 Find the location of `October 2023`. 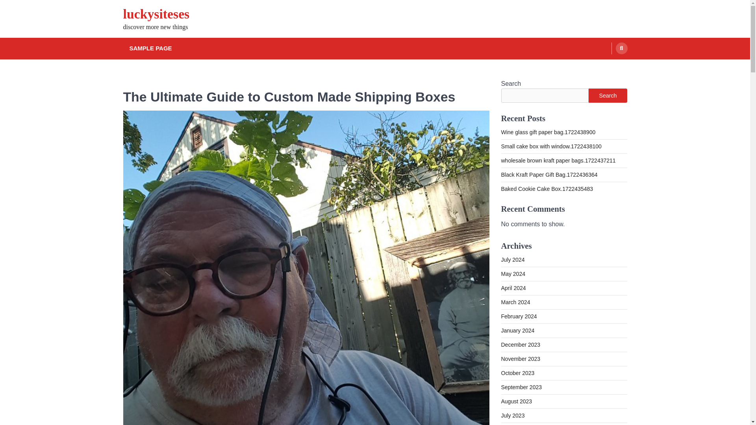

October 2023 is located at coordinates (517, 373).